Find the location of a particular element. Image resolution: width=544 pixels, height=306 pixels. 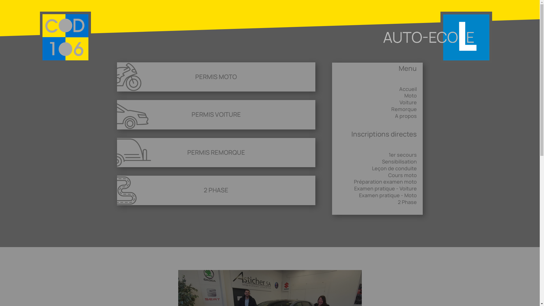

Cours moto is located at coordinates (402, 175).